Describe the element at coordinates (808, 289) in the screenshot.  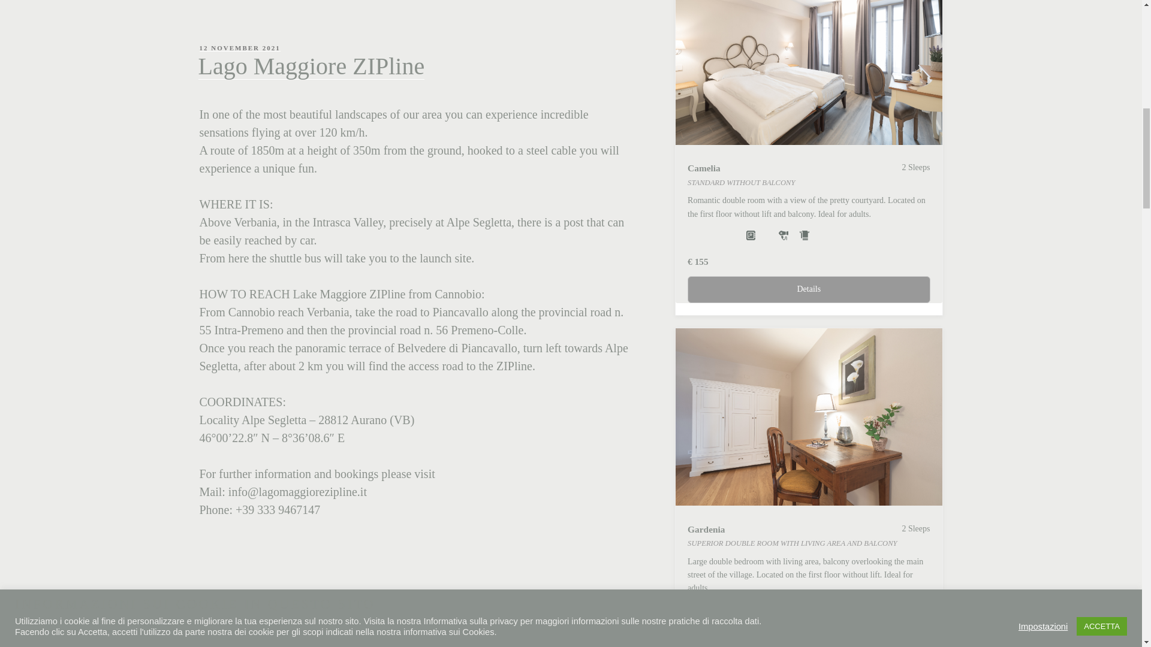
I see `Details` at that location.